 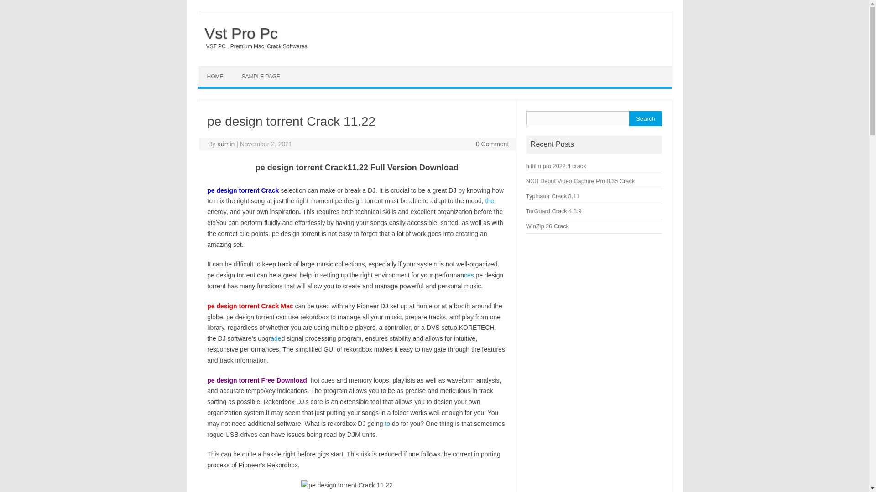 What do you see at coordinates (554, 210) in the screenshot?
I see `TorGuard Crack 4.8.9` at bounding box center [554, 210].